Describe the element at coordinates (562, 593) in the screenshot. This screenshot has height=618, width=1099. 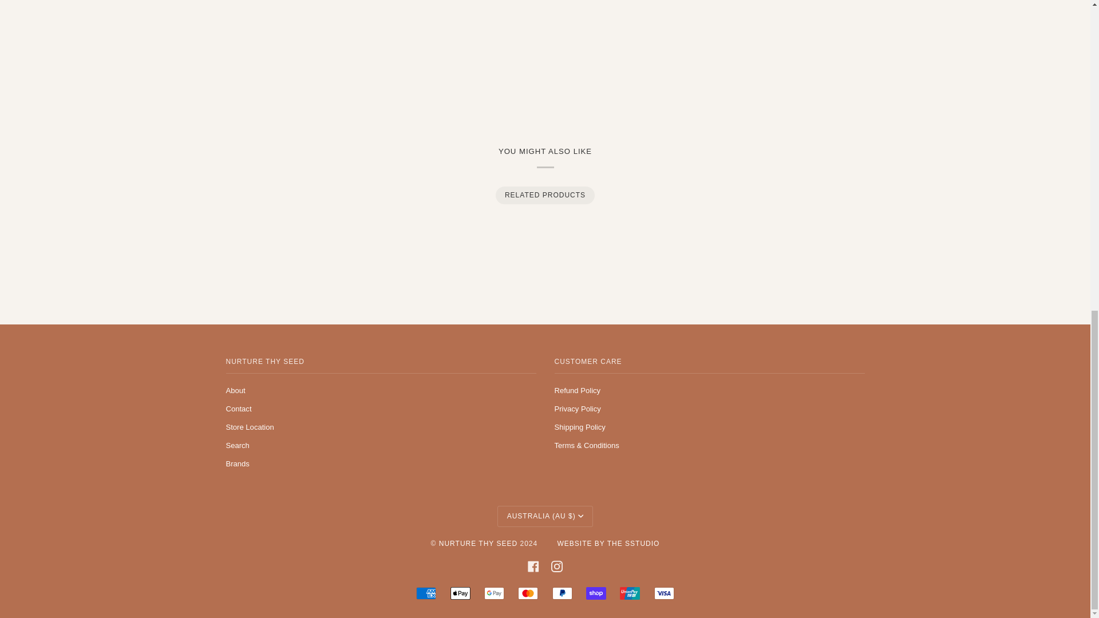
I see `PAYPAL` at that location.